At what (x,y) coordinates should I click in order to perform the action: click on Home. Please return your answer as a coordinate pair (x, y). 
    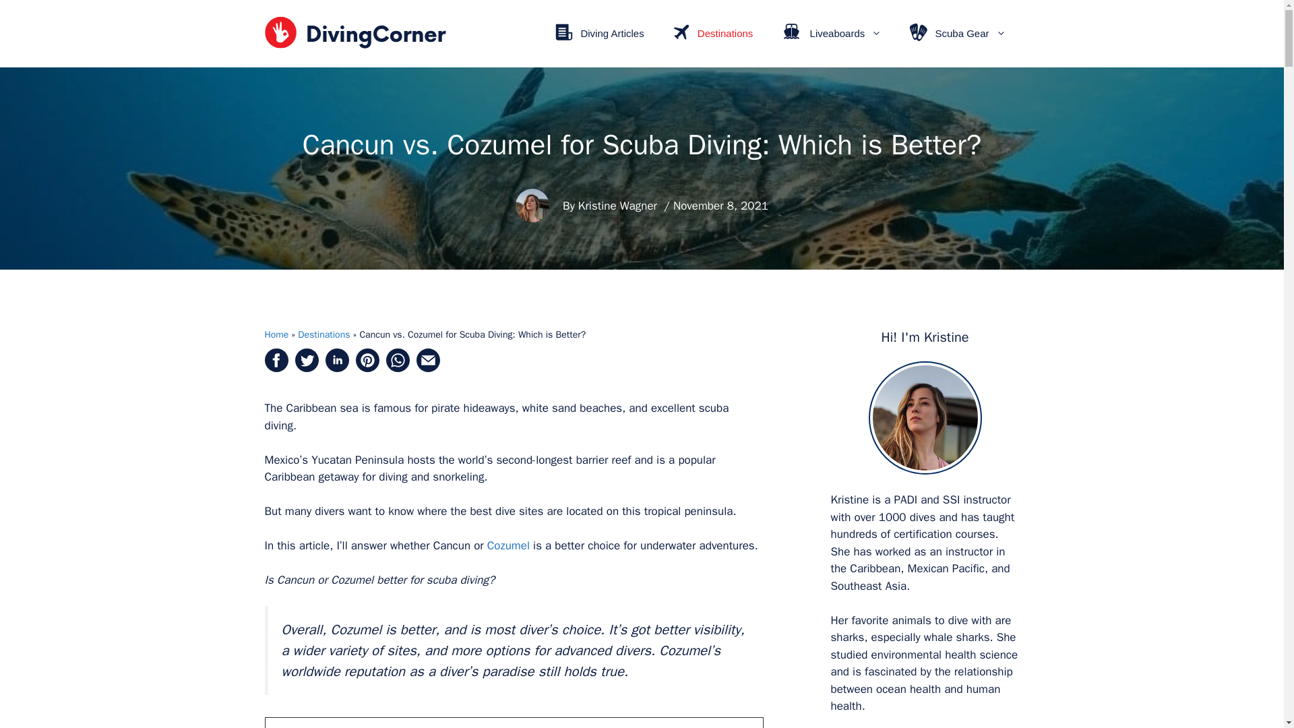
    Looking at the image, I should click on (276, 334).